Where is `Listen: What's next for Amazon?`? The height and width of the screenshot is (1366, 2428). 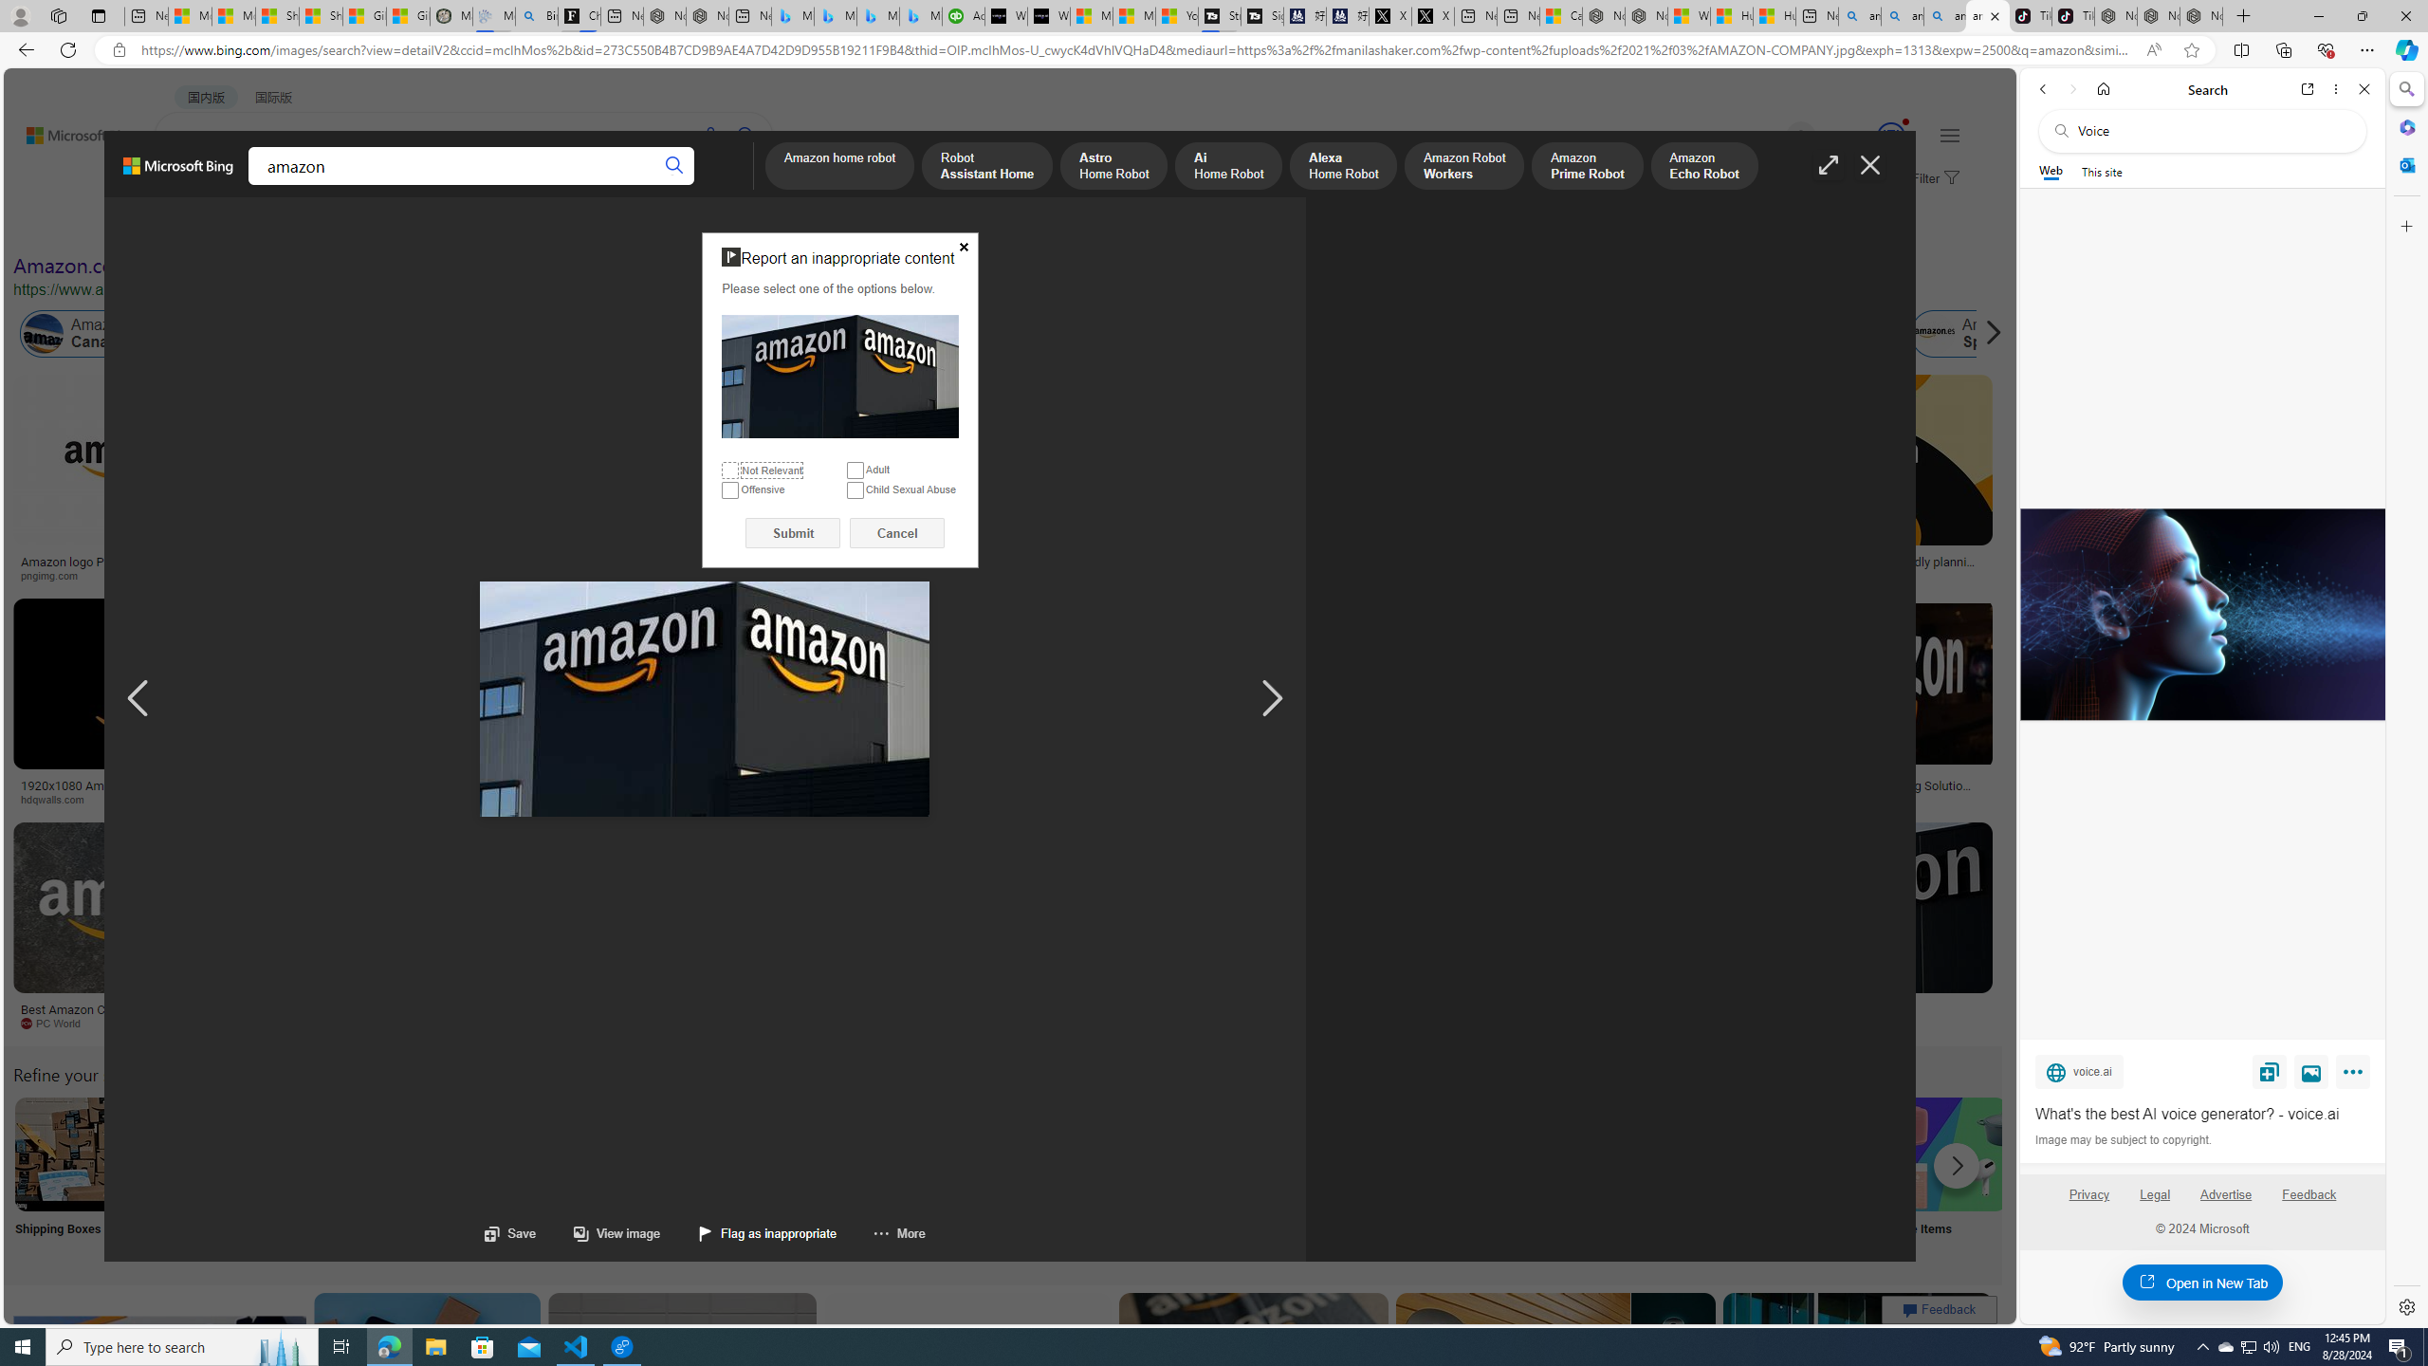 Listen: What's next for Amazon? is located at coordinates (673, 562).